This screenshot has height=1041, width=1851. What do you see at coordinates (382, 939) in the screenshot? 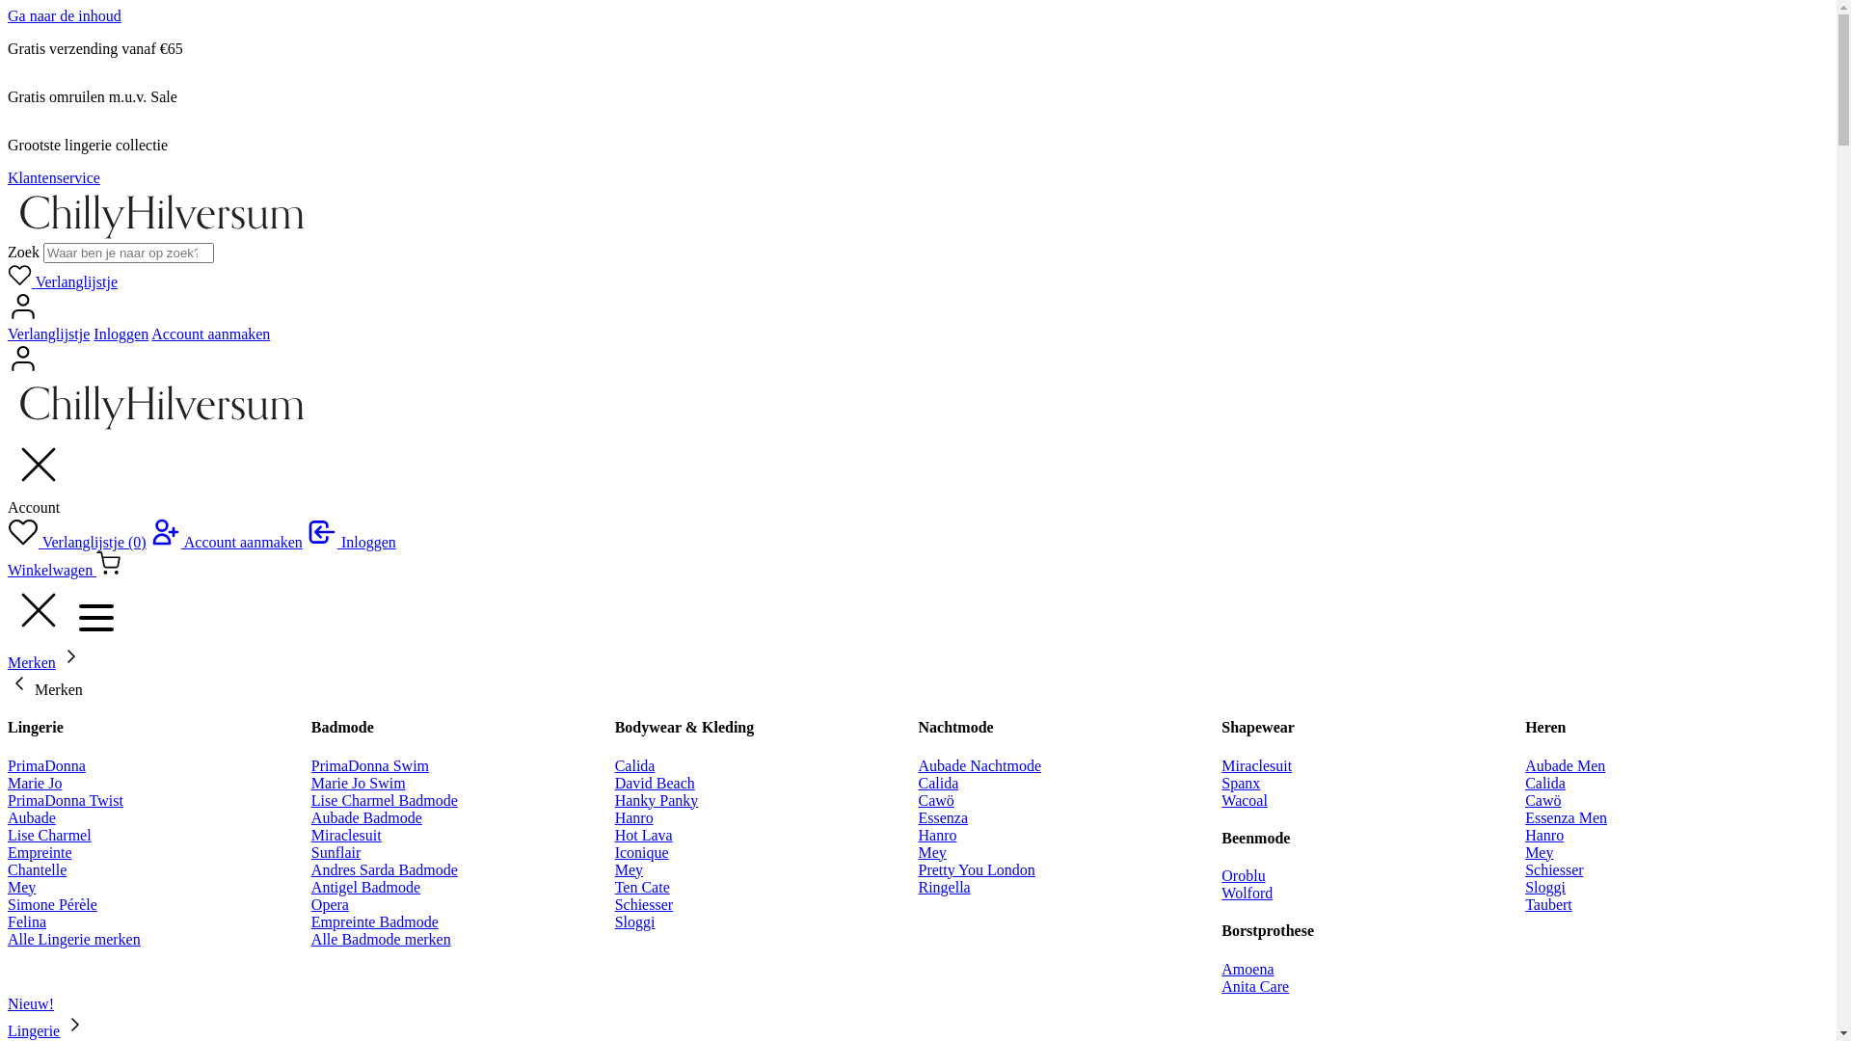
I see `Alle Badmode merken` at bounding box center [382, 939].